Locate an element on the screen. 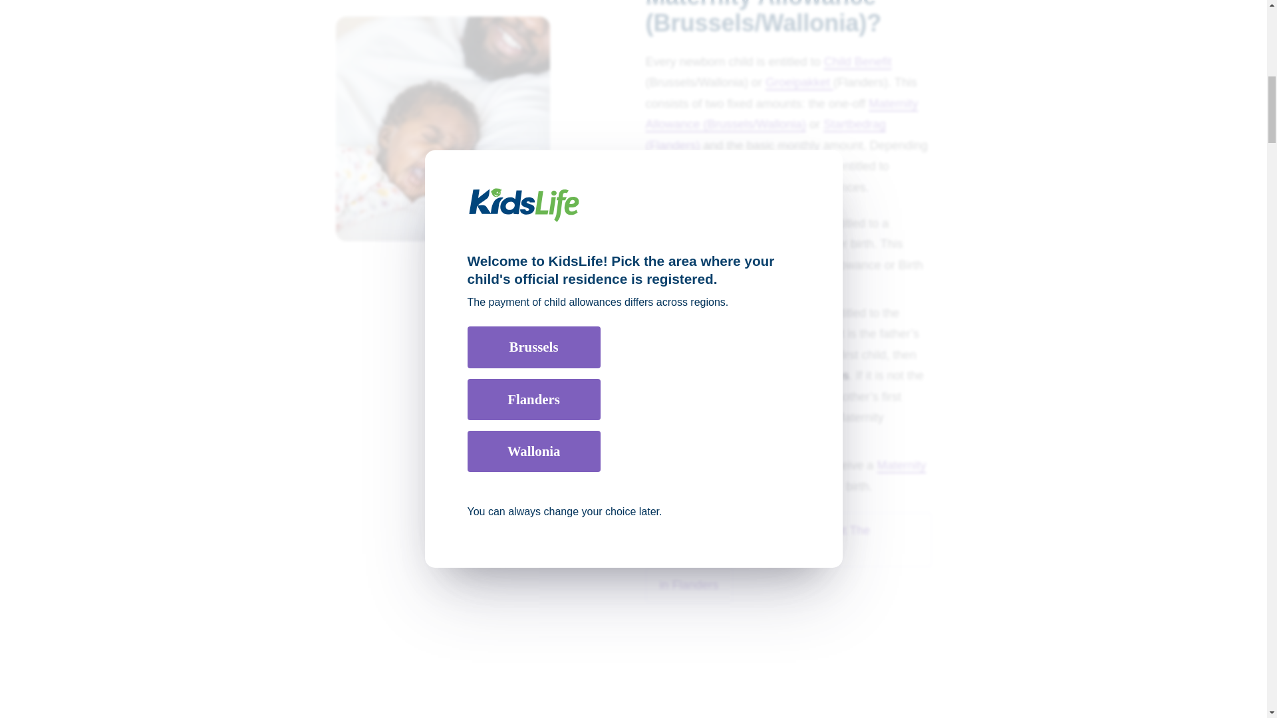 Image resolution: width=1277 pixels, height=718 pixels. Startbedrag: Maternity Allowance when your child is born is located at coordinates (688, 584).